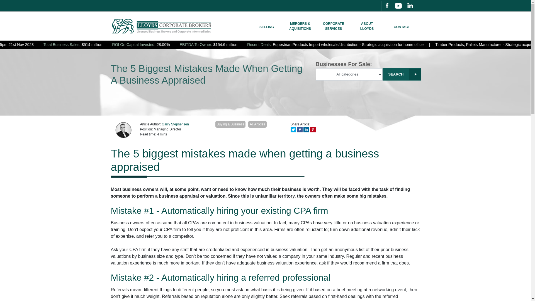  What do you see at coordinates (267, 26) in the screenshot?
I see `SELLING` at bounding box center [267, 26].